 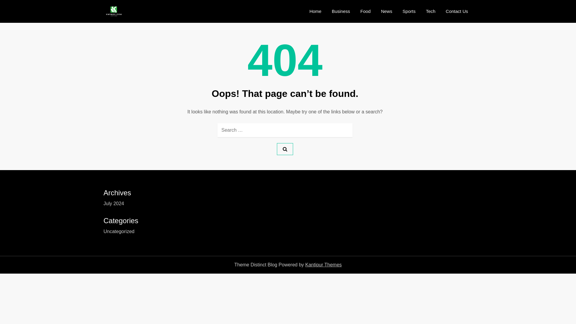 What do you see at coordinates (341, 11) in the screenshot?
I see `Business` at bounding box center [341, 11].